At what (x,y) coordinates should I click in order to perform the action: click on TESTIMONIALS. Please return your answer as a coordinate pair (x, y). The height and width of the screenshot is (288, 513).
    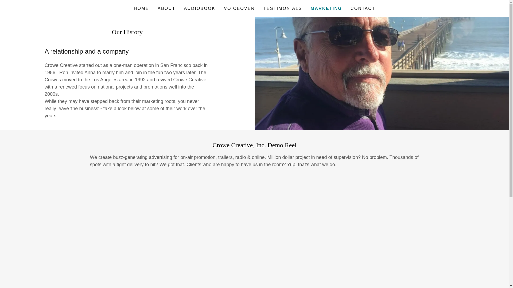
    Looking at the image, I should click on (283, 9).